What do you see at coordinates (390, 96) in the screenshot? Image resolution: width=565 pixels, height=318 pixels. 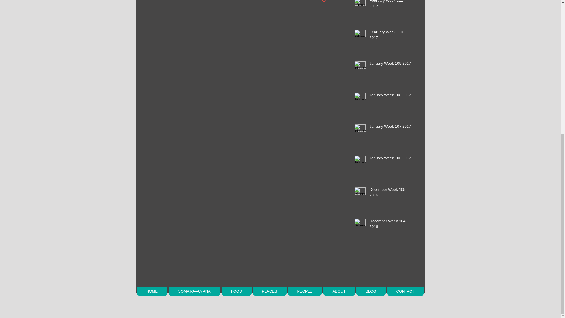 I see `January Week 108 2017` at bounding box center [390, 96].